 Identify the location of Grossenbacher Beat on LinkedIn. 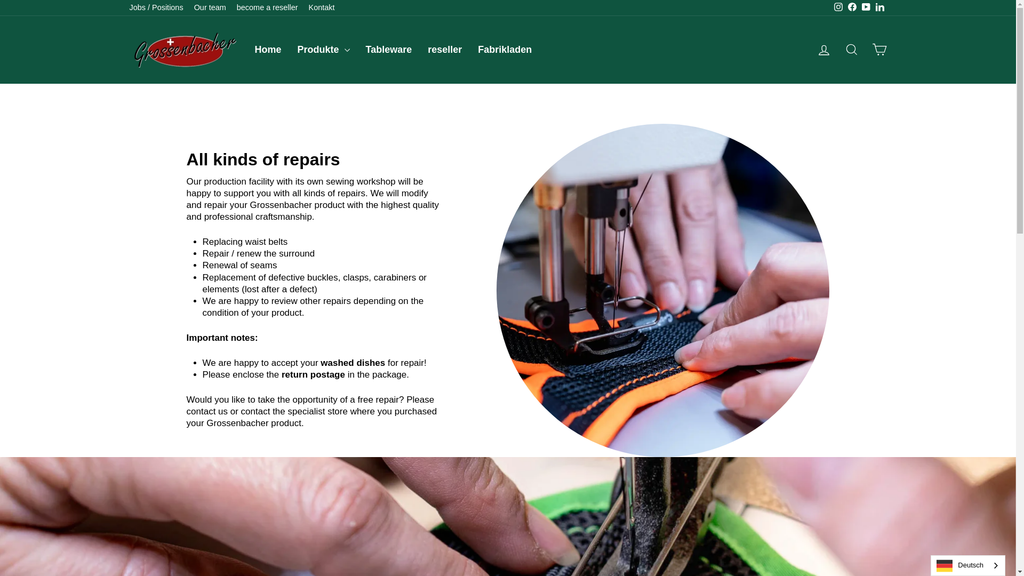
(879, 7).